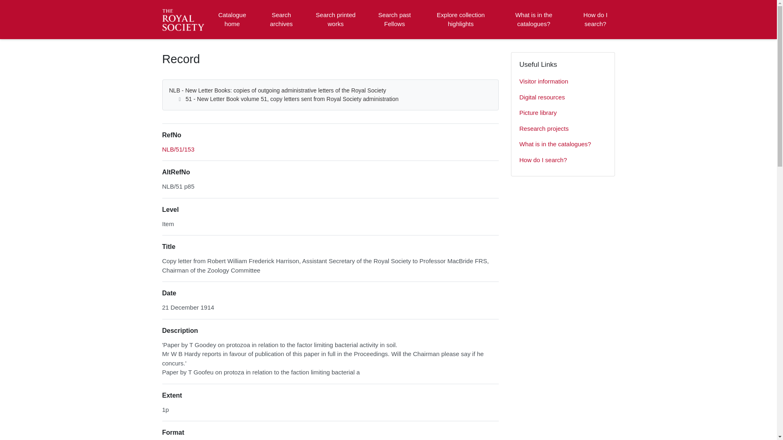 The width and height of the screenshot is (783, 440). What do you see at coordinates (232, 20) in the screenshot?
I see `Catalogue home` at bounding box center [232, 20].